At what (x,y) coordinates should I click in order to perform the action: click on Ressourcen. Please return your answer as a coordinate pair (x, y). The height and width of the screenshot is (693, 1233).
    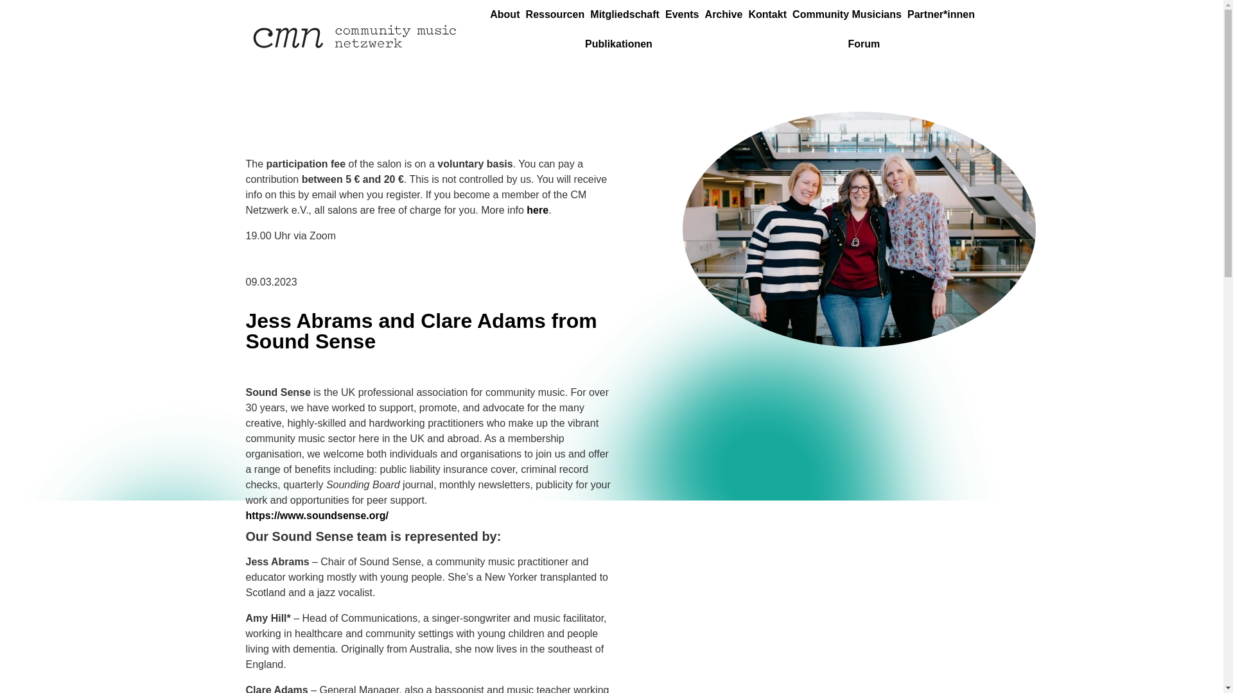
    Looking at the image, I should click on (555, 15).